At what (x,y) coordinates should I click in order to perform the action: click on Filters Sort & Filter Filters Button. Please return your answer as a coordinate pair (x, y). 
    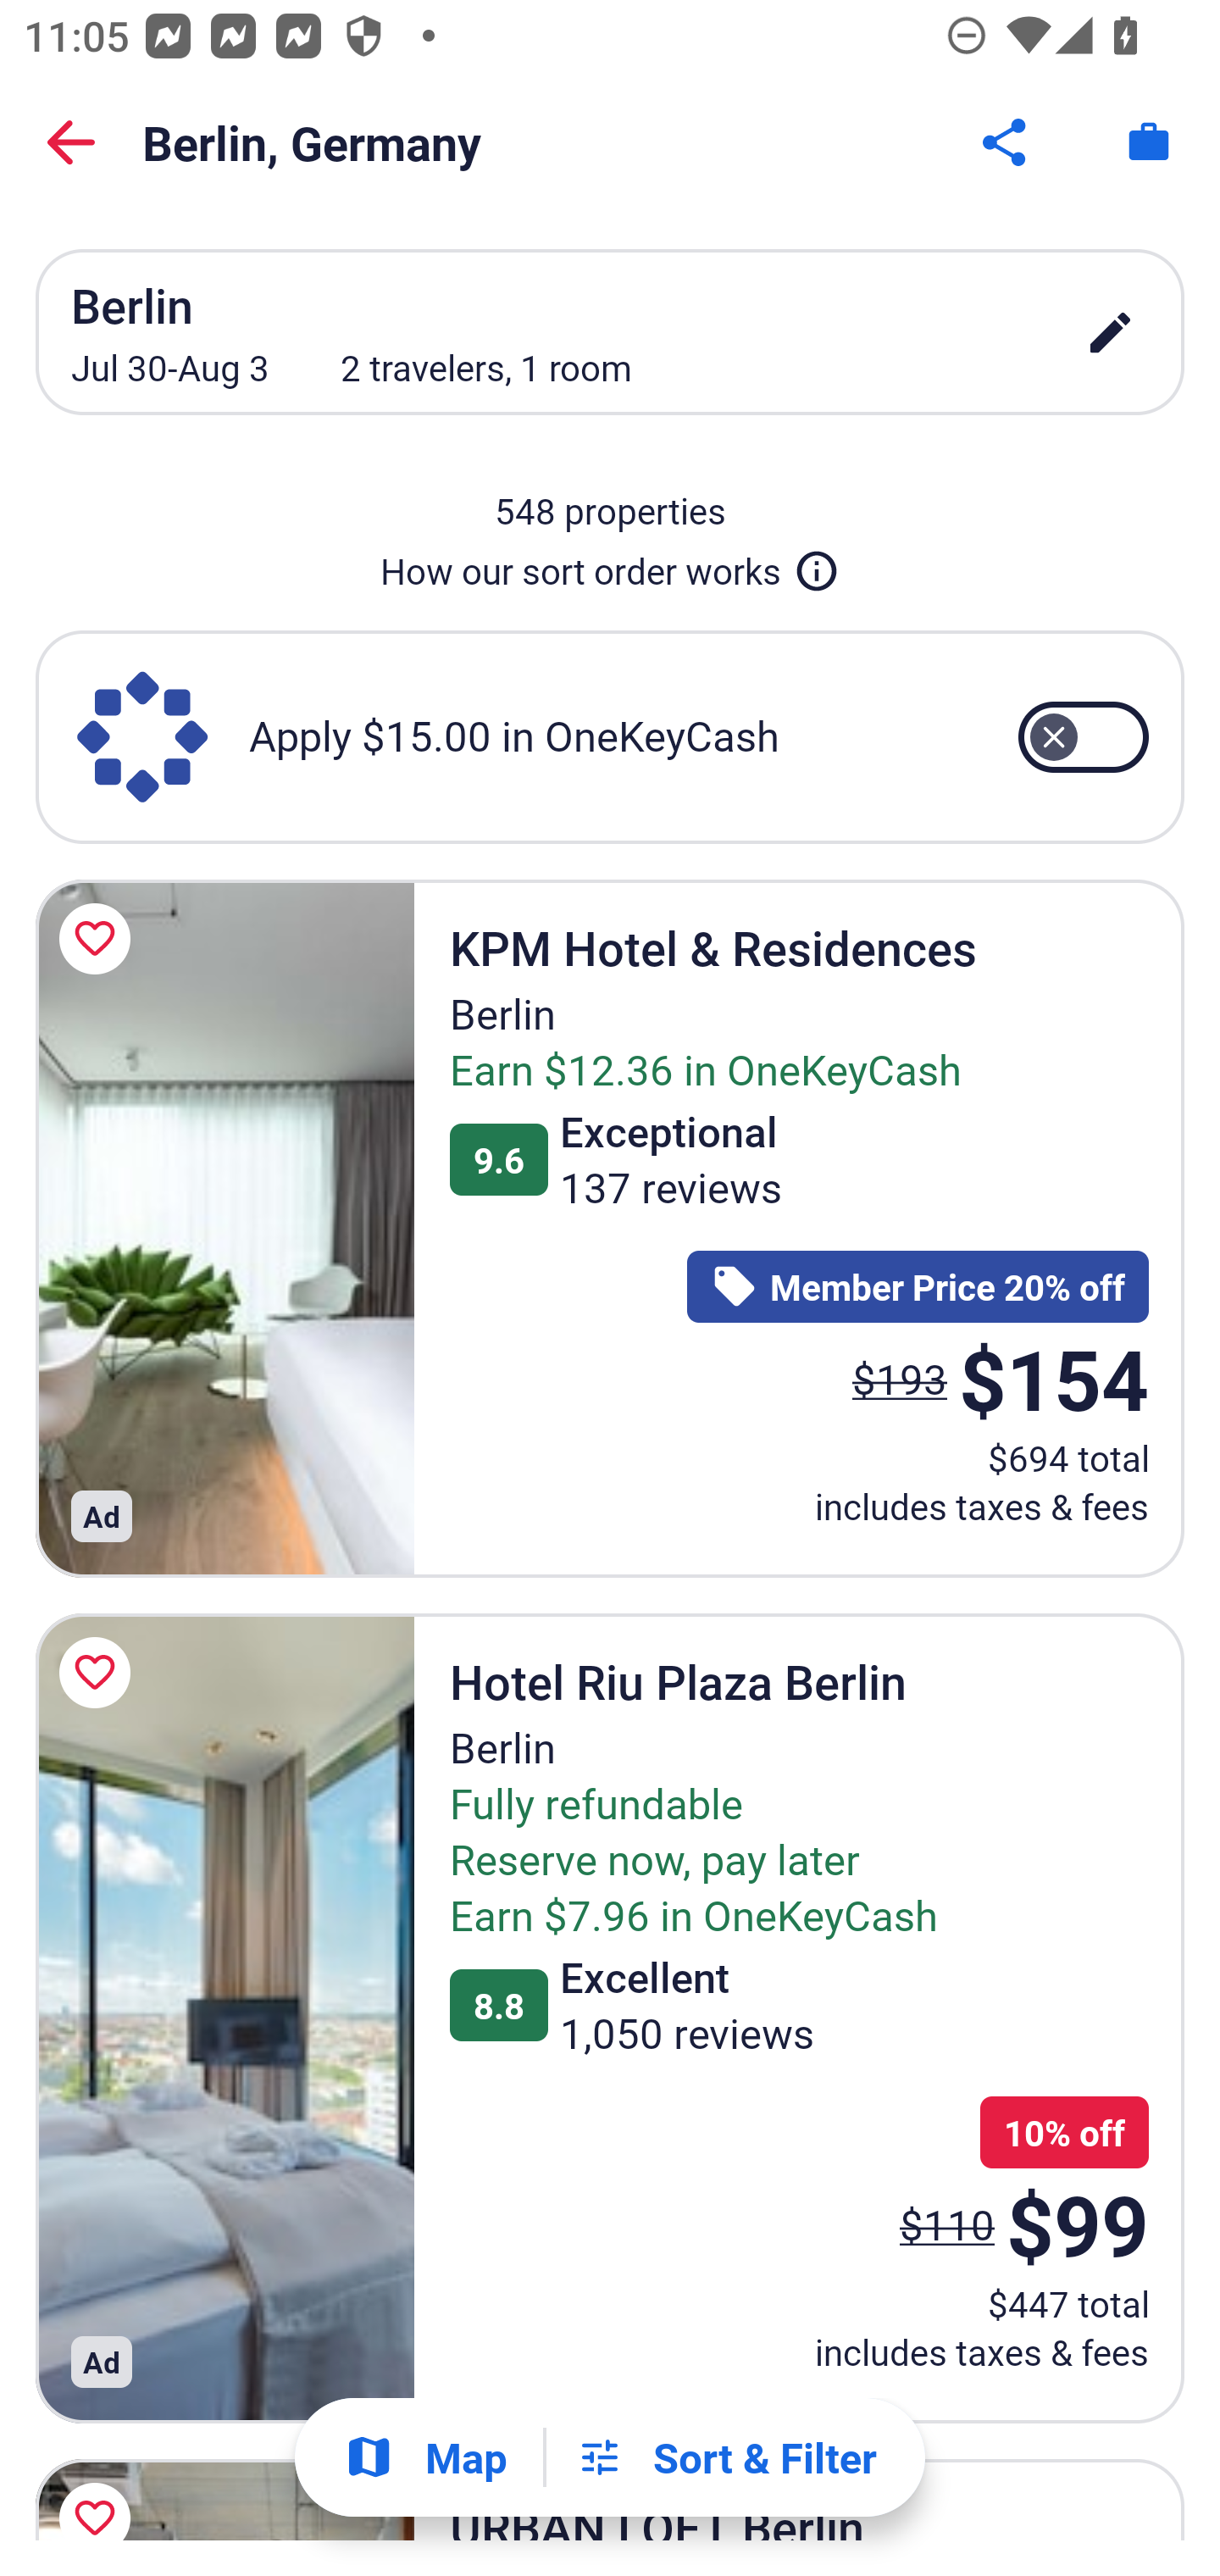
    Looking at the image, I should click on (726, 2457).